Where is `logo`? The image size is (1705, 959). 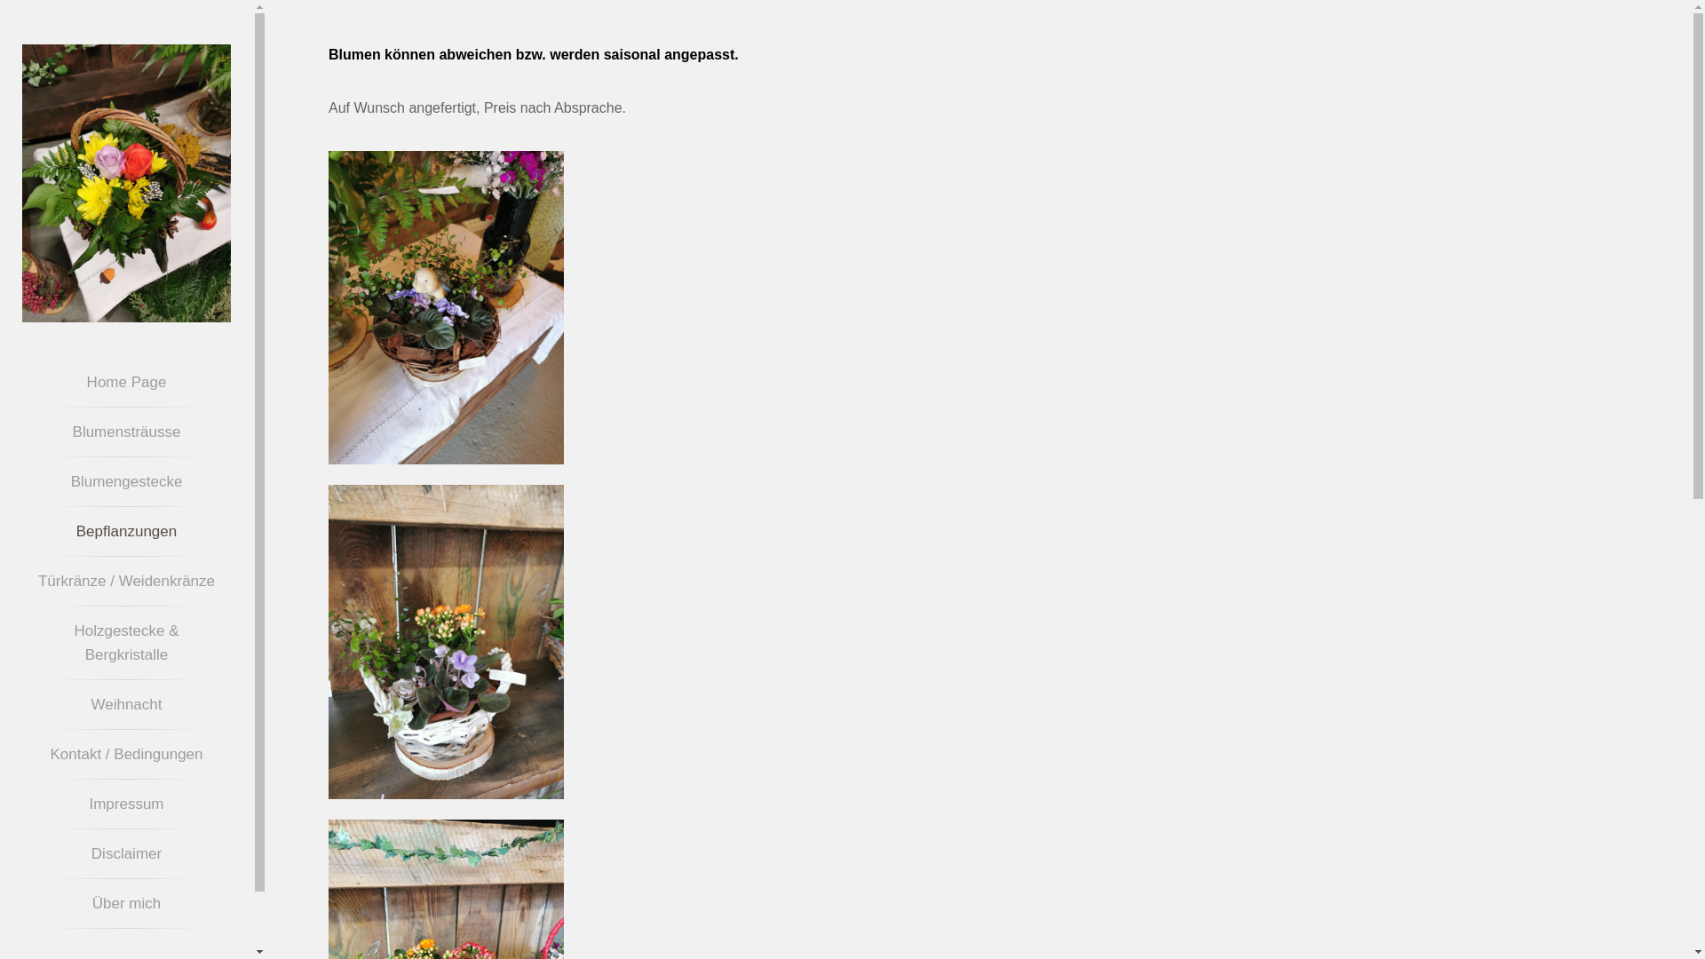 logo is located at coordinates (126, 183).